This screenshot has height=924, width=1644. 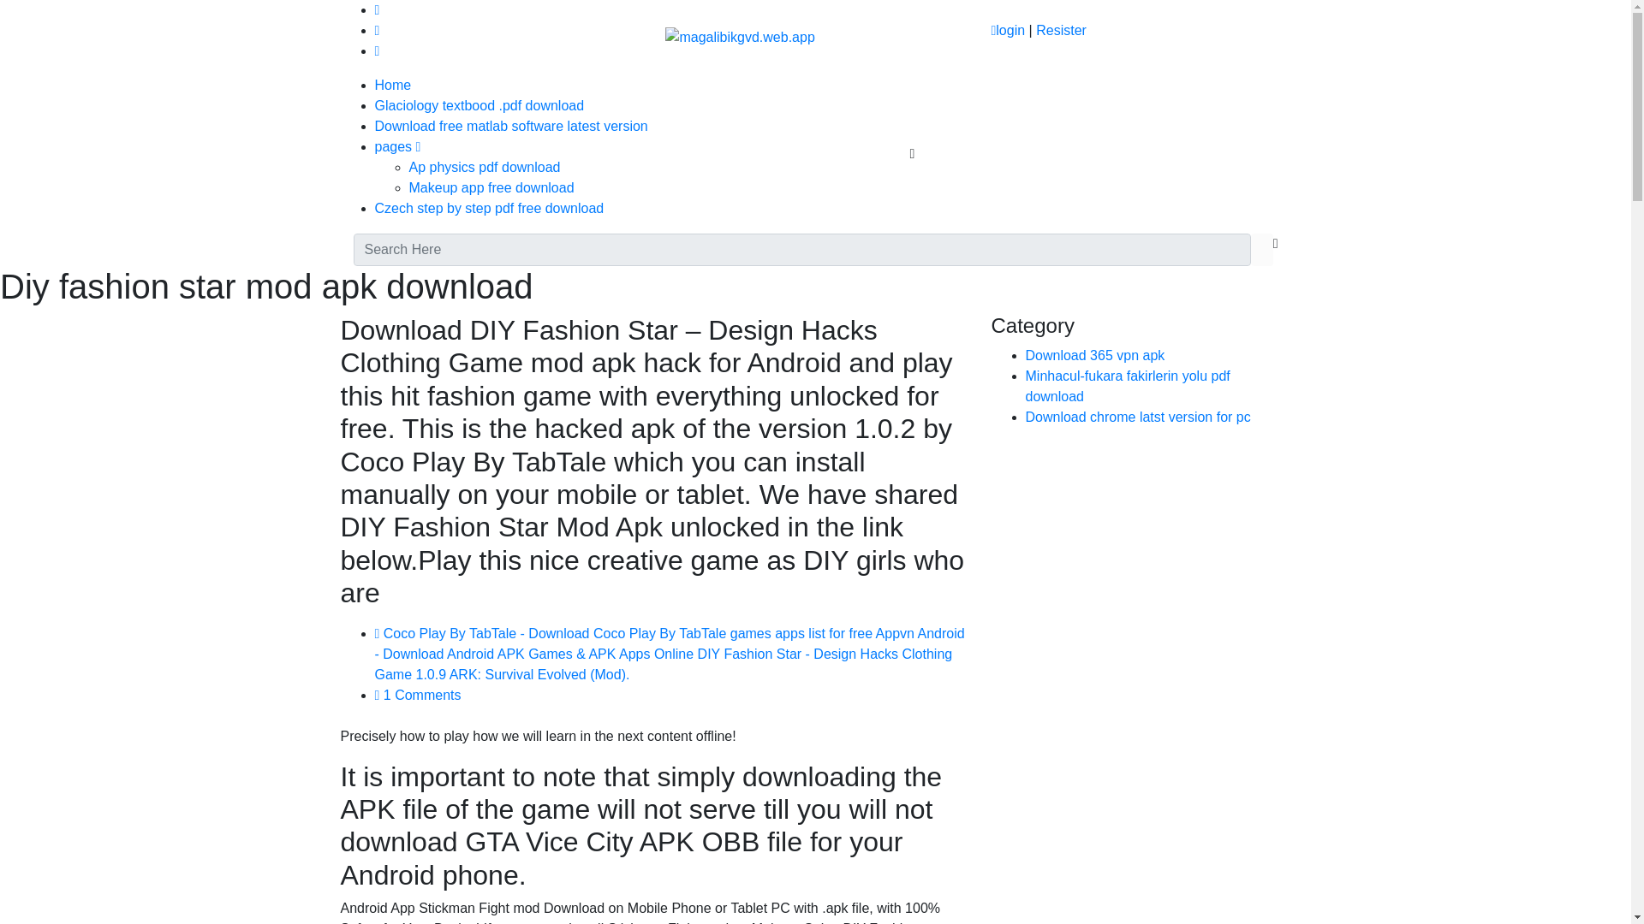 What do you see at coordinates (1007, 31) in the screenshot?
I see `login` at bounding box center [1007, 31].